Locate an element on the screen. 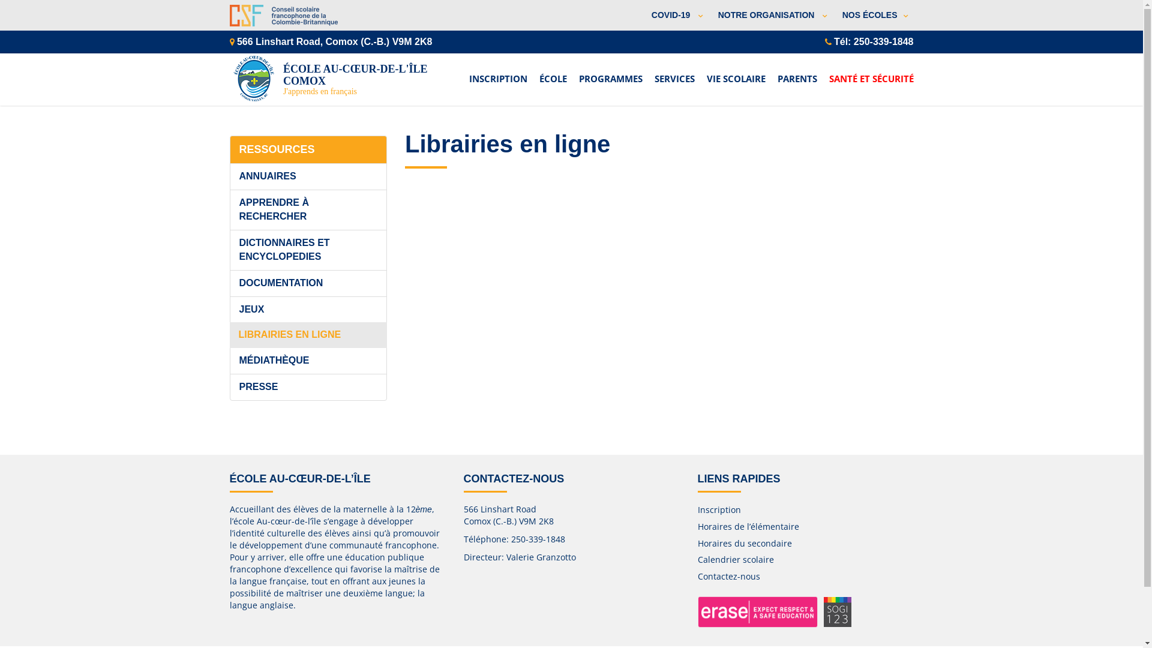 The image size is (1152, 648). Contactez-nous is located at coordinates (728, 576).